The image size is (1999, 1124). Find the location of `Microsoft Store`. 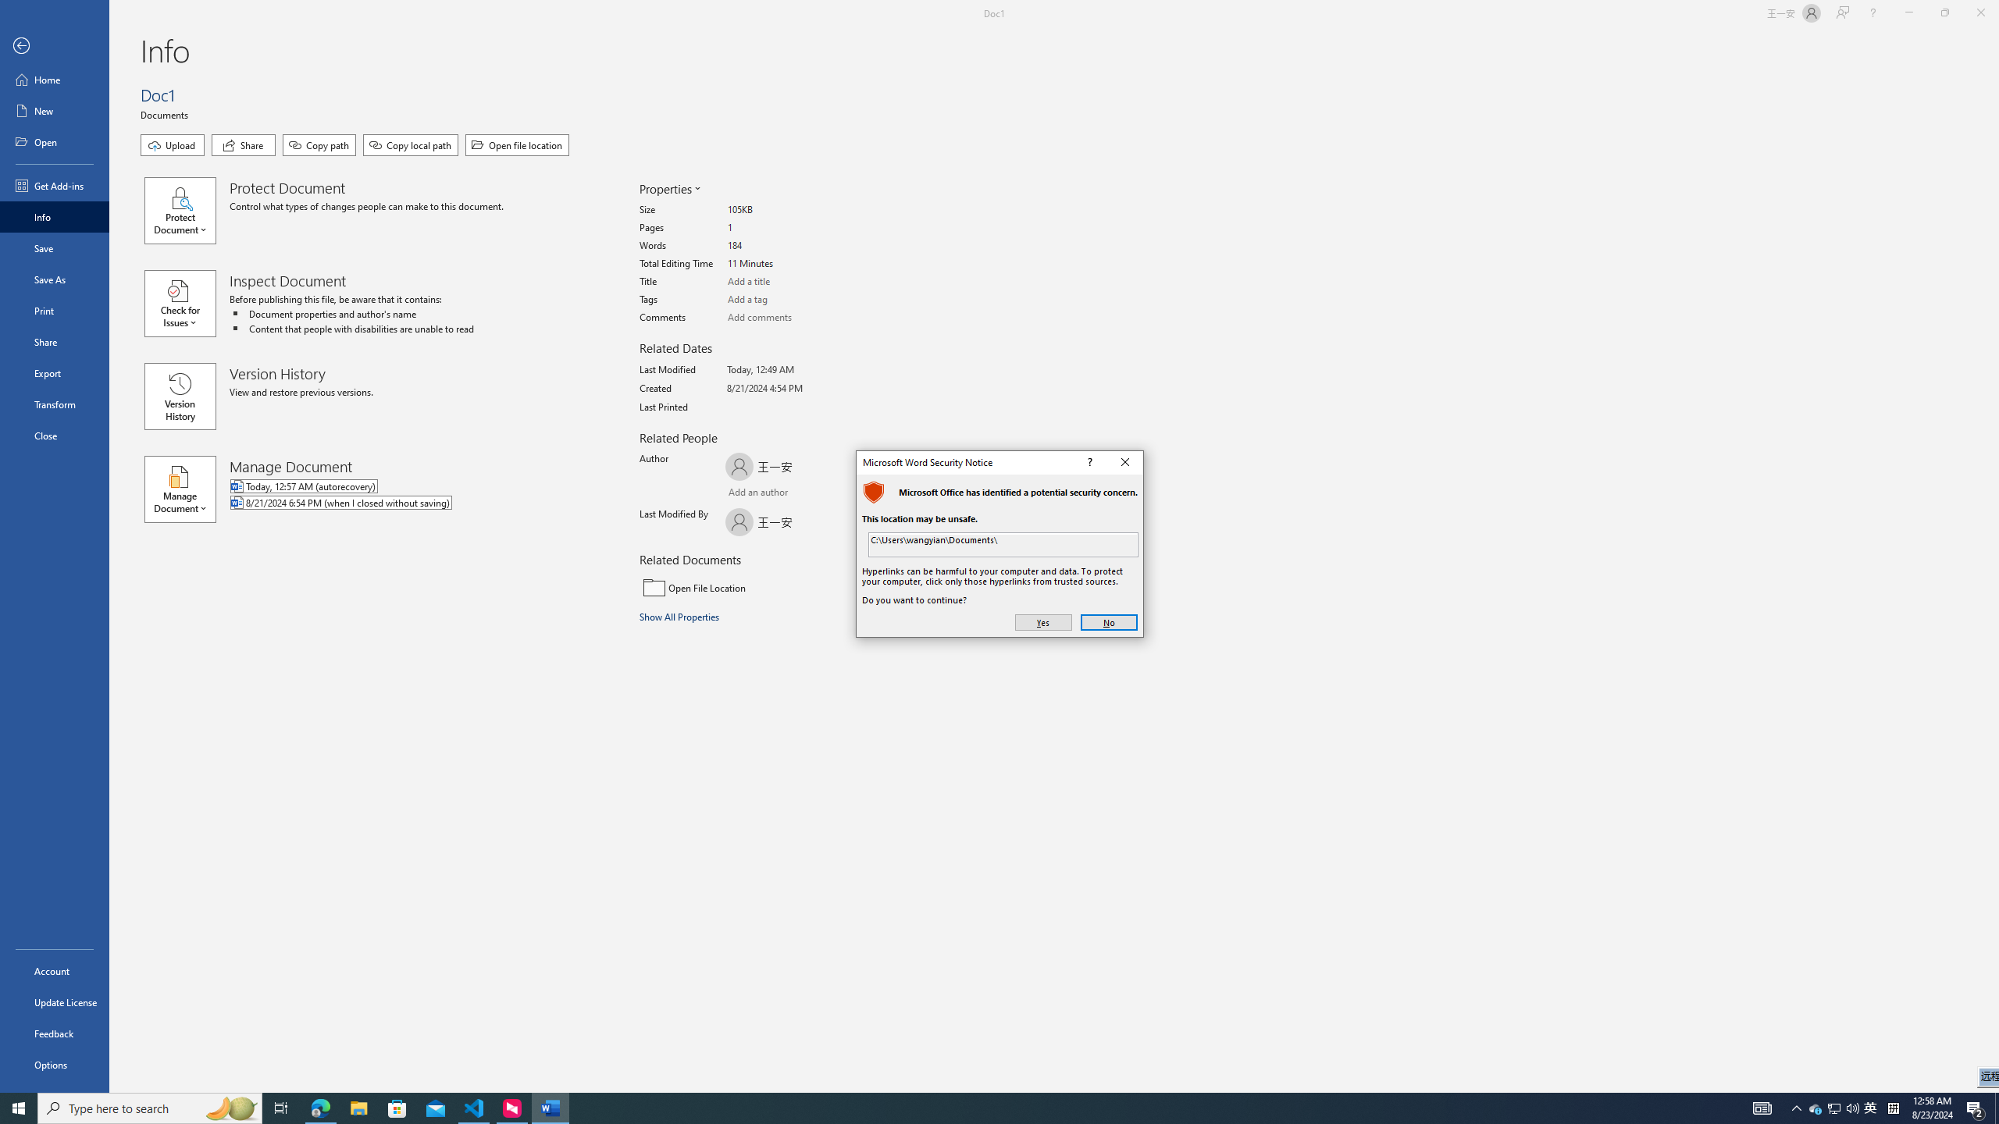

Microsoft Store is located at coordinates (397, 1108).